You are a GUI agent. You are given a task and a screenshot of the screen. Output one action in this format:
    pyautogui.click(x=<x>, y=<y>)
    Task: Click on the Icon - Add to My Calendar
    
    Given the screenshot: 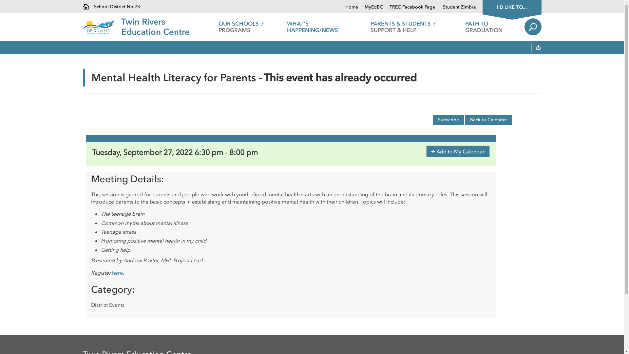 What is the action you would take?
    pyautogui.click(x=433, y=151)
    